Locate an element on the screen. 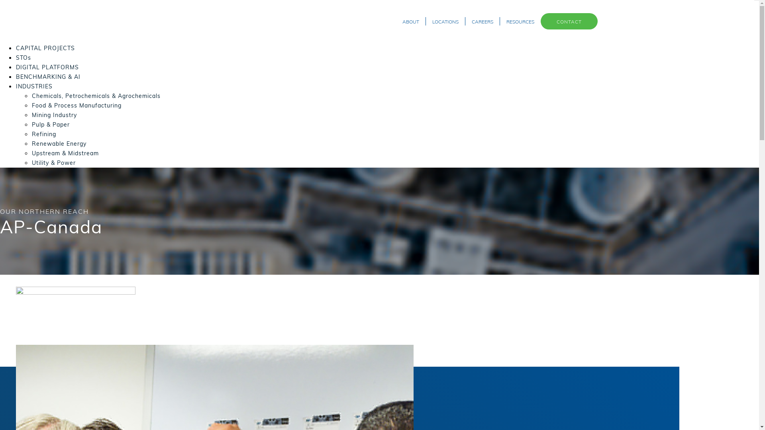 The image size is (765, 430). Renewable Energy is located at coordinates (59, 143).